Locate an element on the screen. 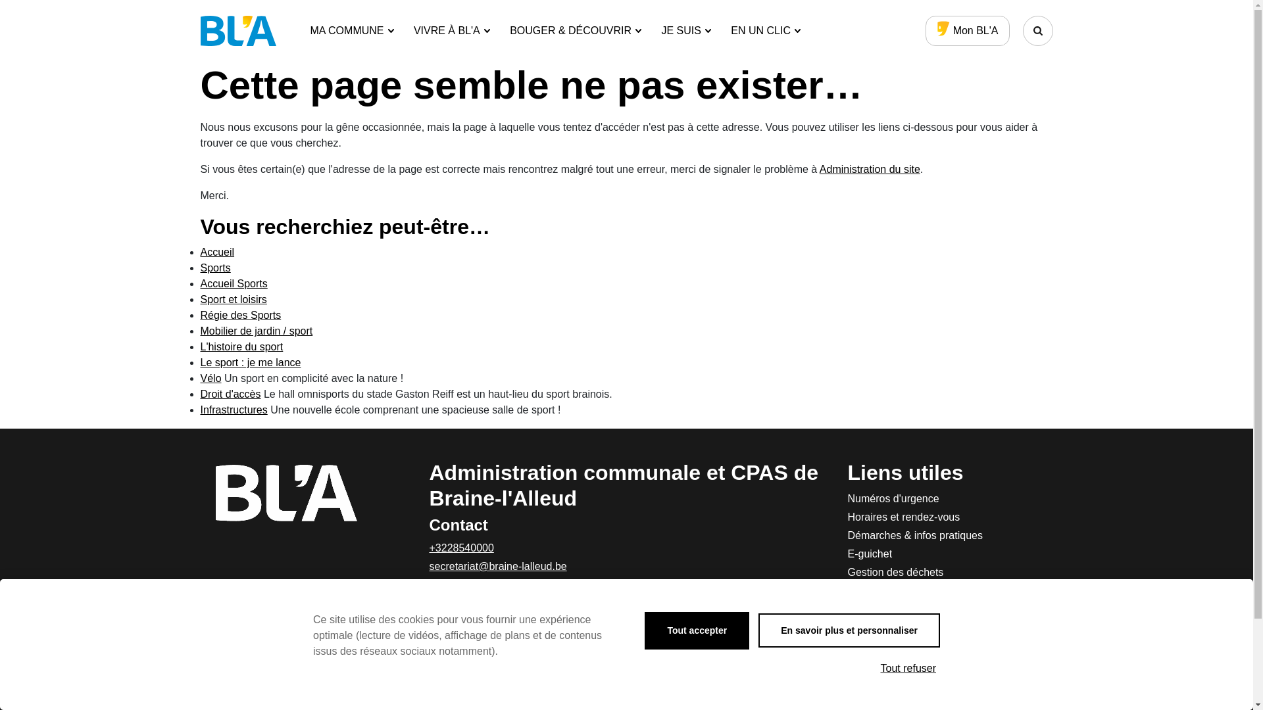  Horaires et rendez-vous is located at coordinates (942, 517).